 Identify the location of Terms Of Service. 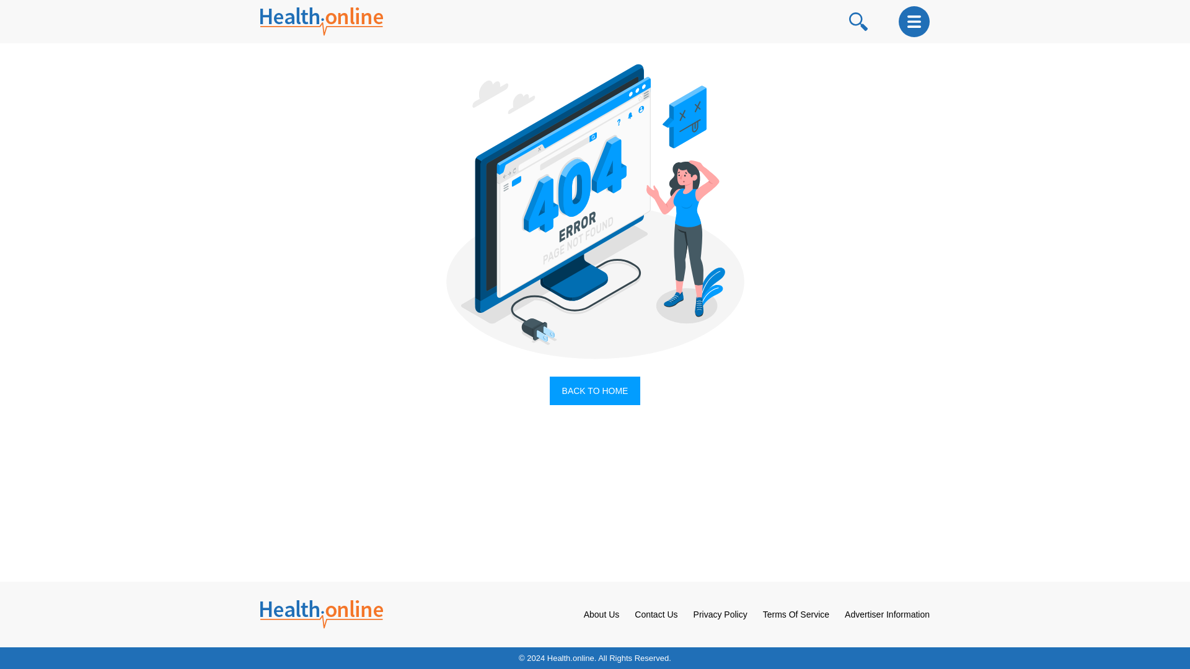
(796, 614).